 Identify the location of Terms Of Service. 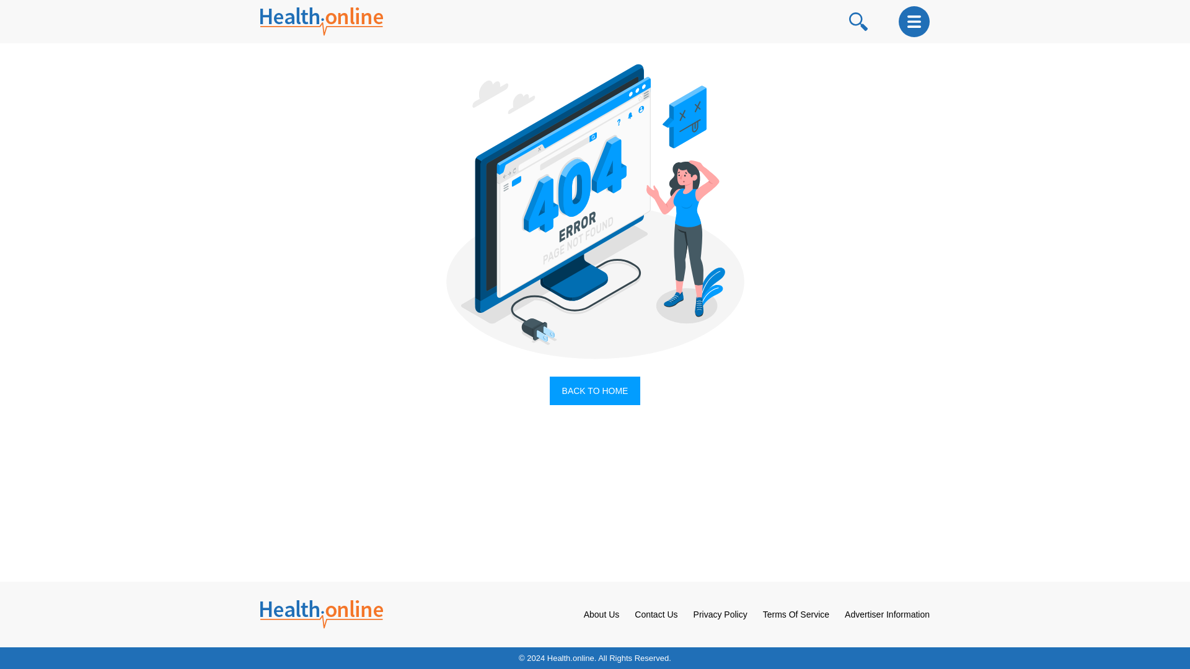
(796, 614).